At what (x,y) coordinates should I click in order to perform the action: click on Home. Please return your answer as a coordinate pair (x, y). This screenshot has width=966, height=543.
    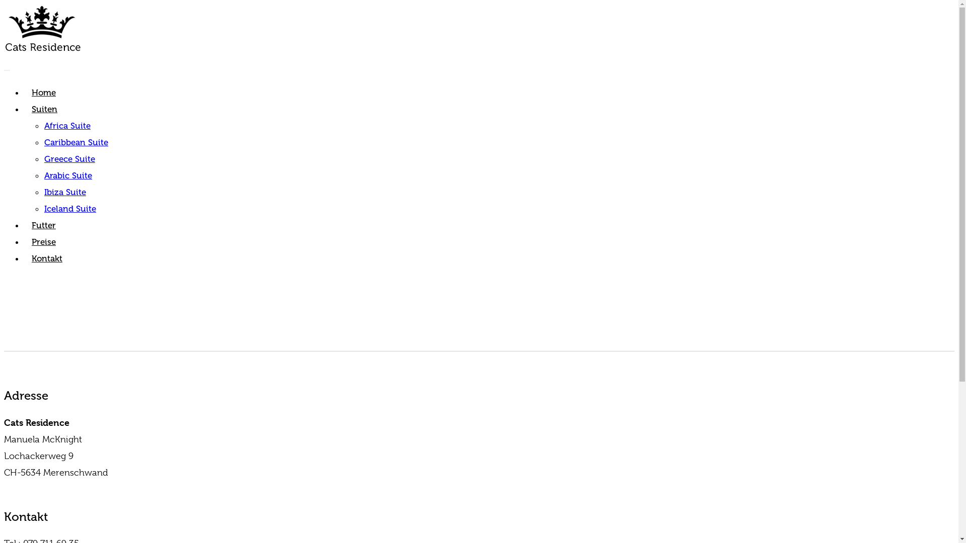
    Looking at the image, I should click on (44, 93).